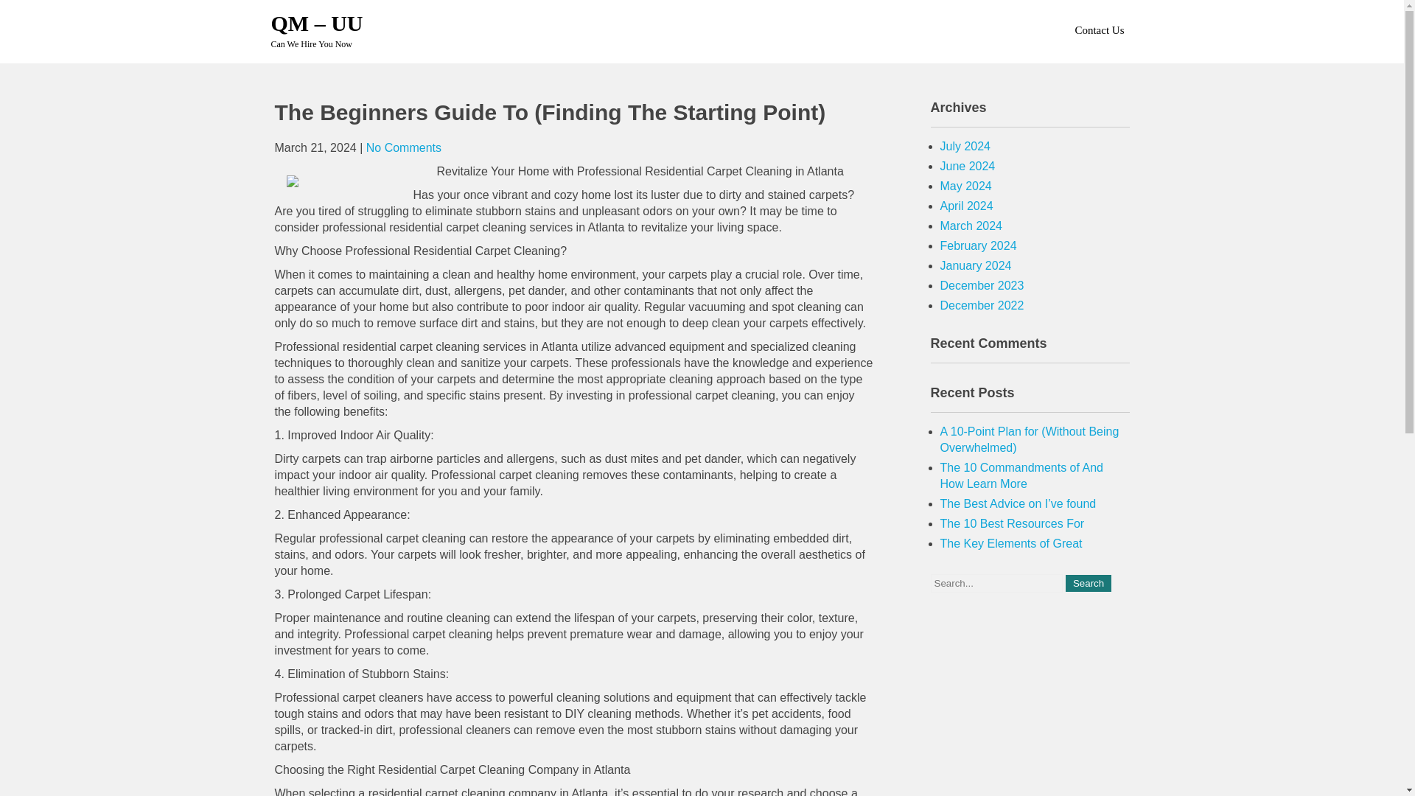 This screenshot has height=796, width=1415. What do you see at coordinates (982, 286) in the screenshot?
I see `December 2023` at bounding box center [982, 286].